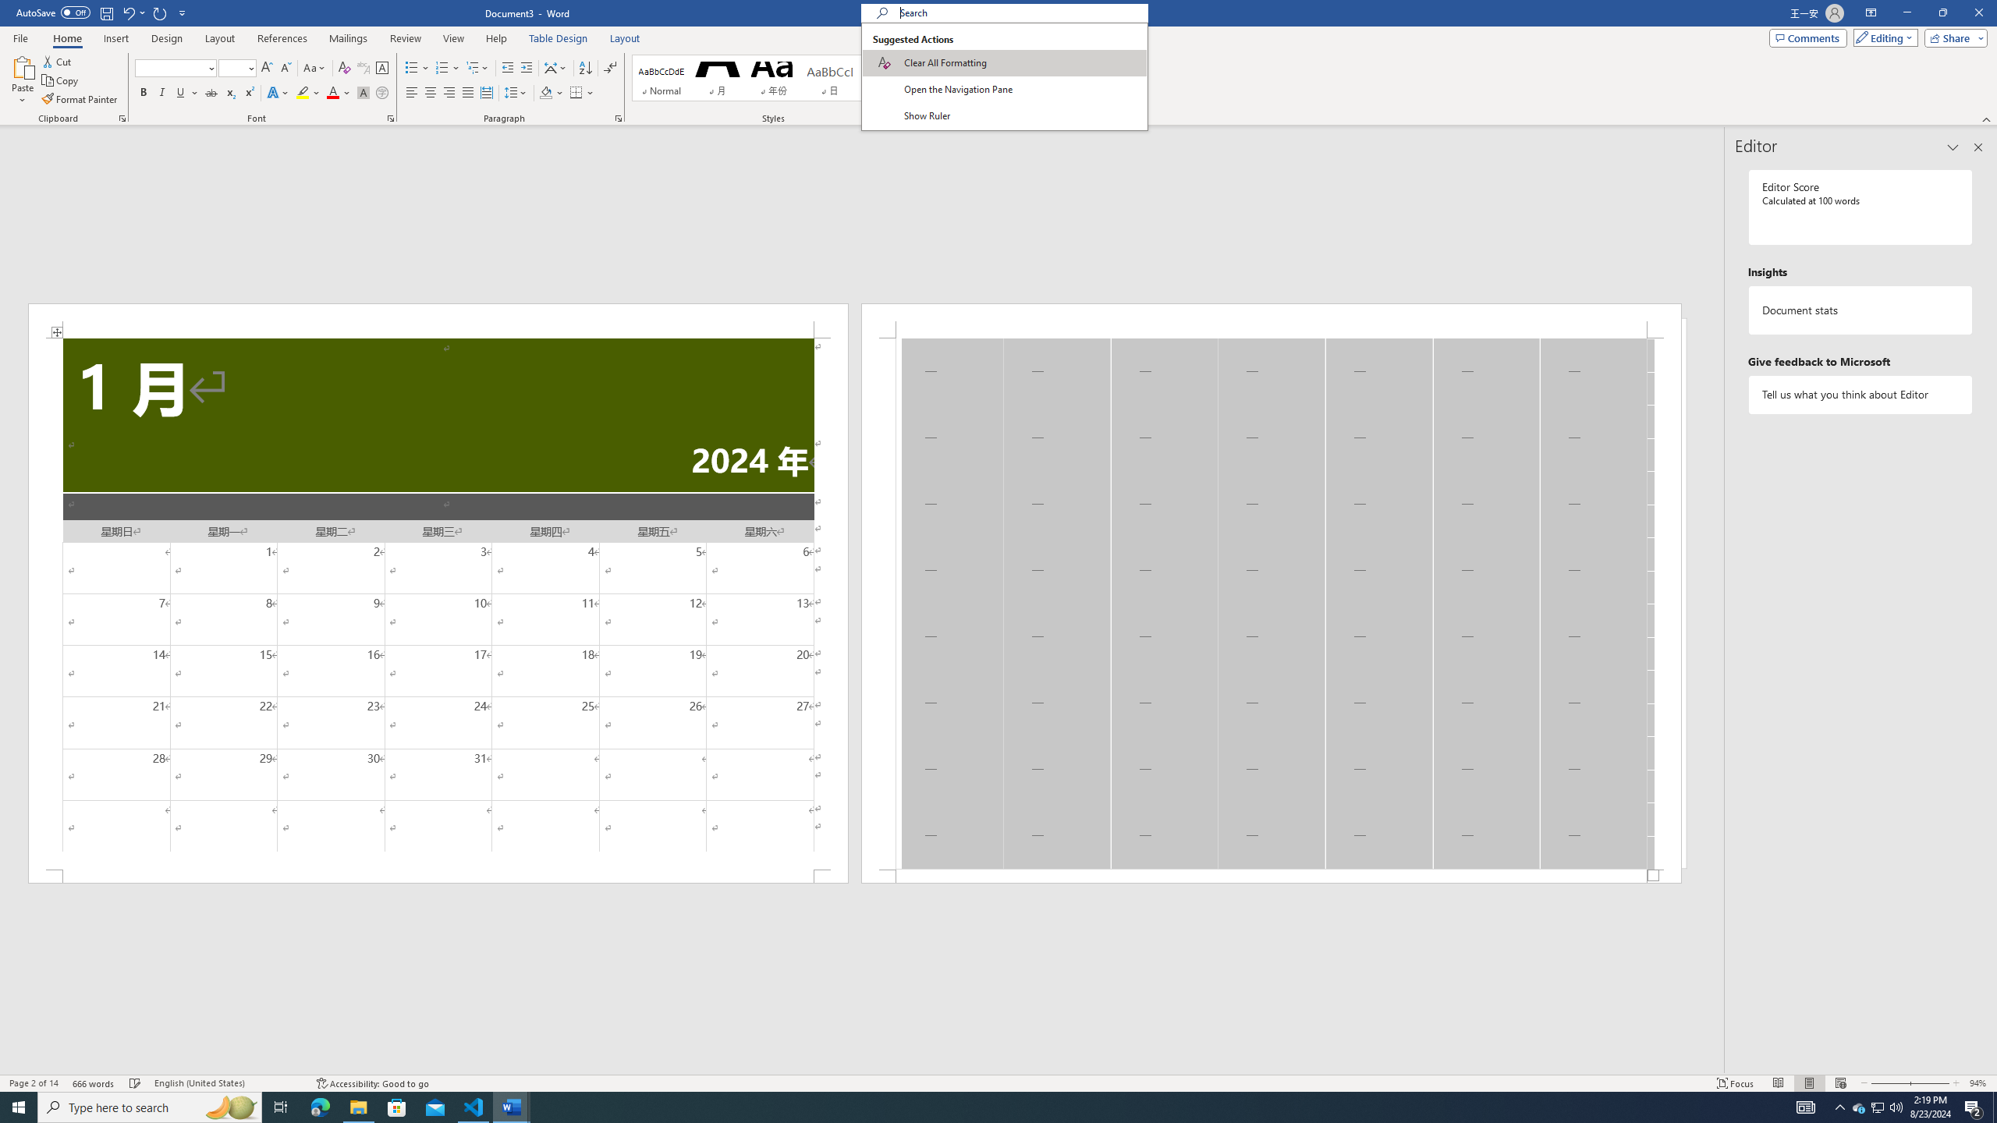  What do you see at coordinates (382, 94) in the screenshot?
I see `Enclose Characters...` at bounding box center [382, 94].